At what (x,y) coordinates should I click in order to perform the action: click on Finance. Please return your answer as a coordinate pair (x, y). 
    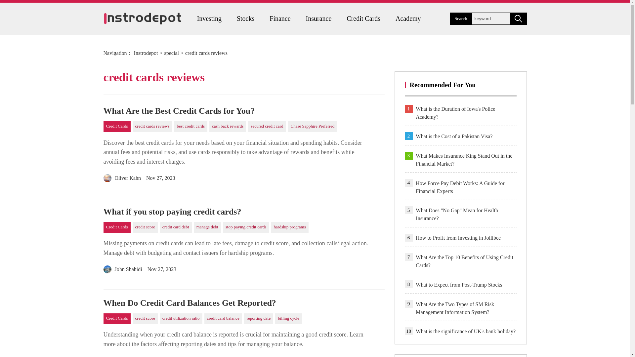
    Looking at the image, I should click on (280, 19).